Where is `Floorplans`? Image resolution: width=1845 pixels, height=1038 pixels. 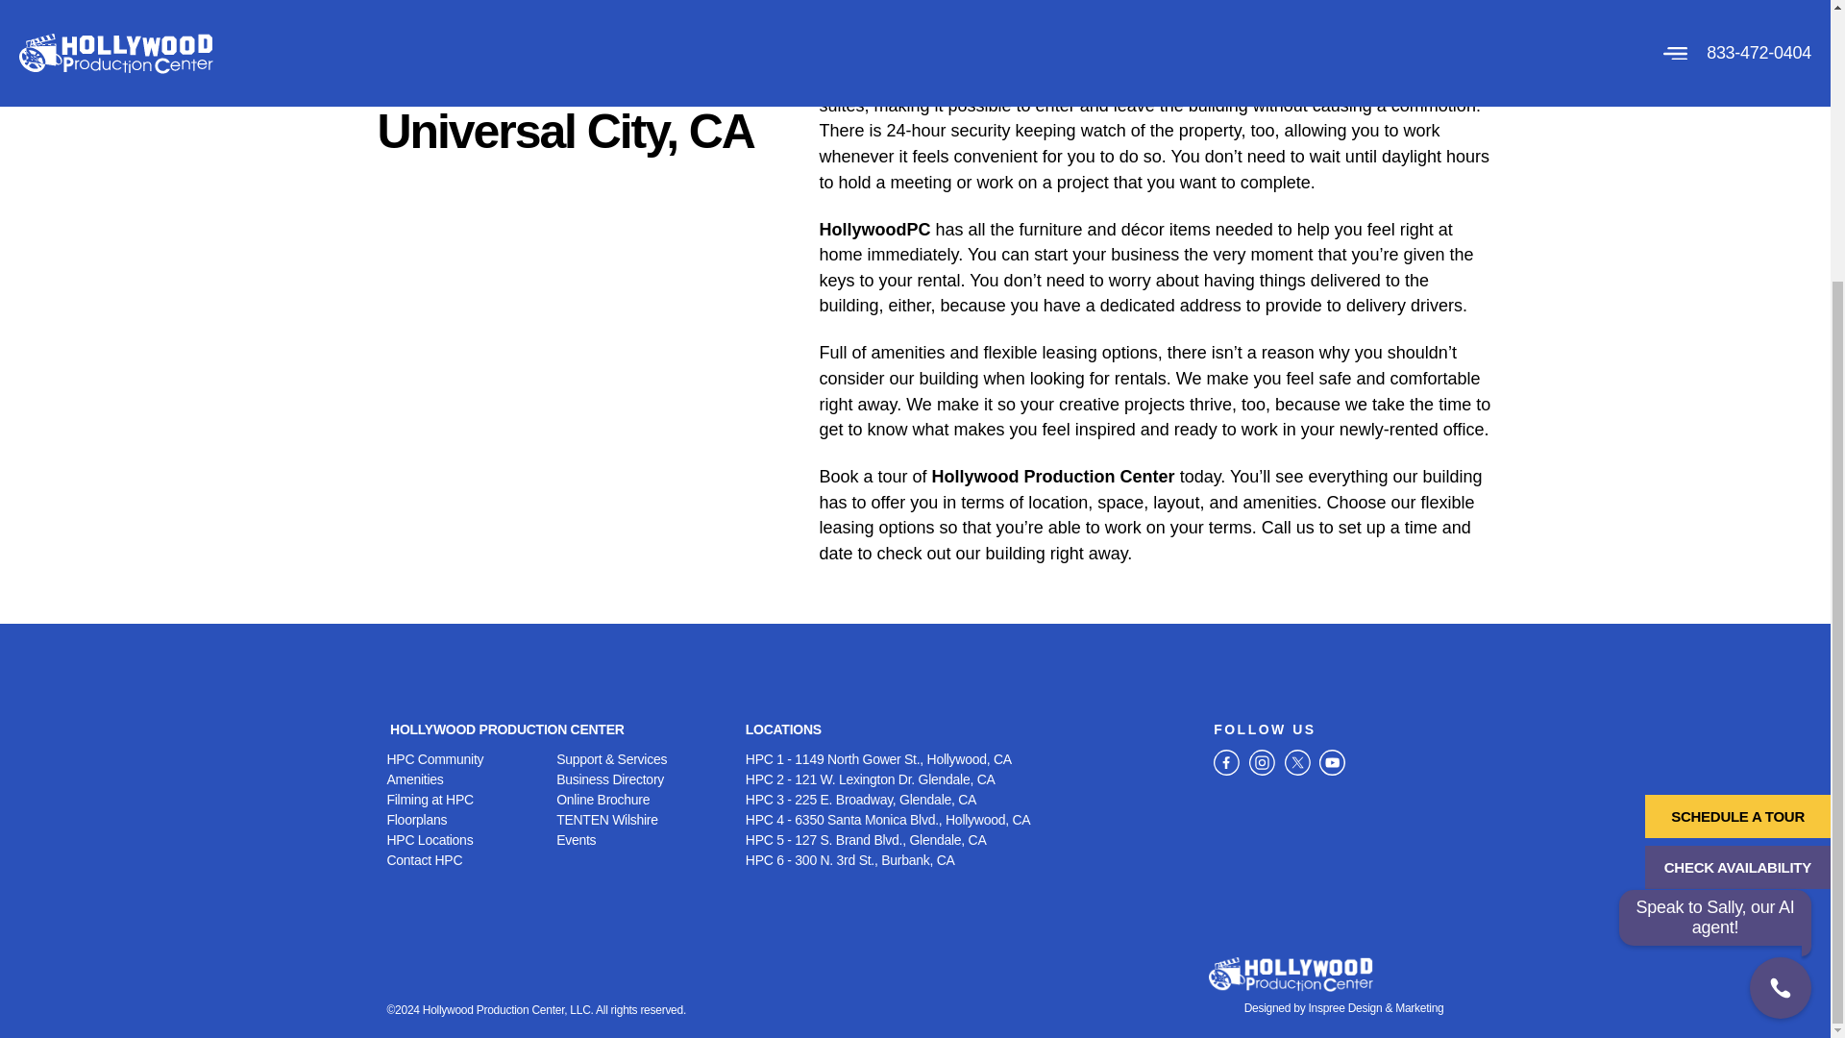
Floorplans is located at coordinates (471, 821).